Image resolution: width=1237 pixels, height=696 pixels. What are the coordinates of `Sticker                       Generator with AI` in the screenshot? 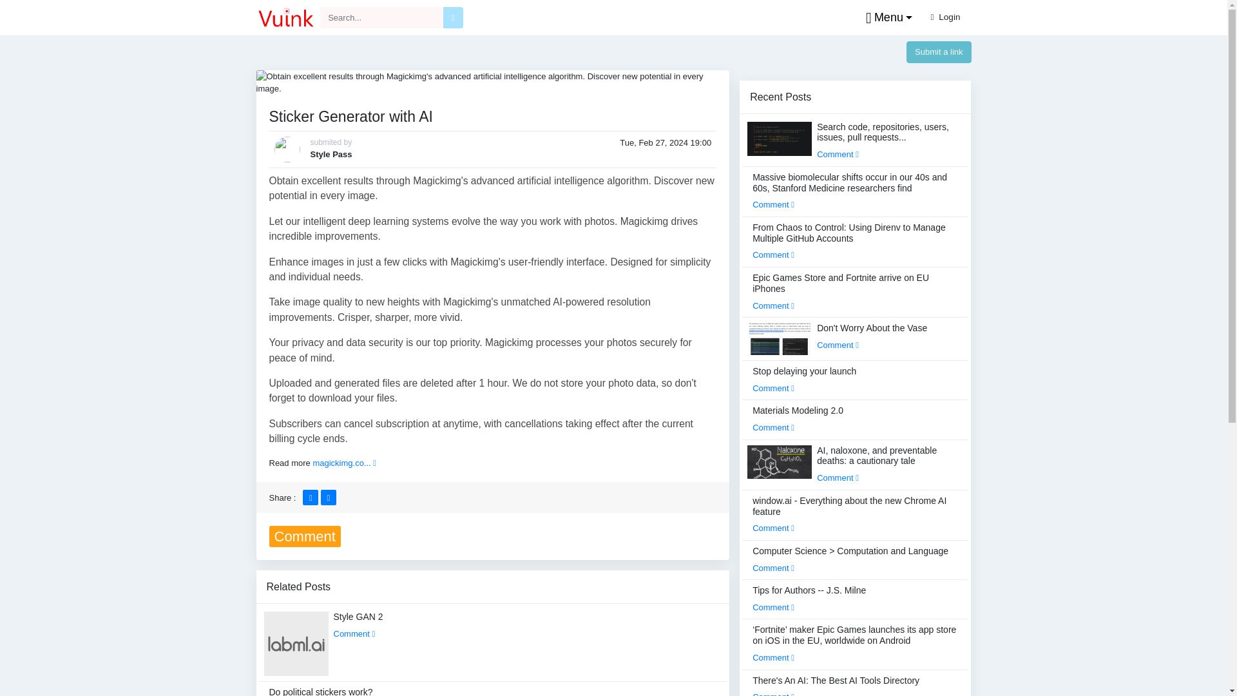 It's located at (492, 82).